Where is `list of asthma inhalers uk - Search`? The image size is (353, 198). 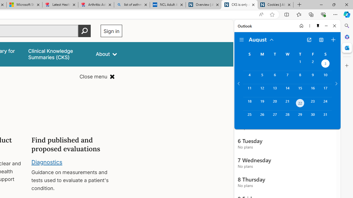
list of asthma inhalers uk - Search is located at coordinates (132, 5).